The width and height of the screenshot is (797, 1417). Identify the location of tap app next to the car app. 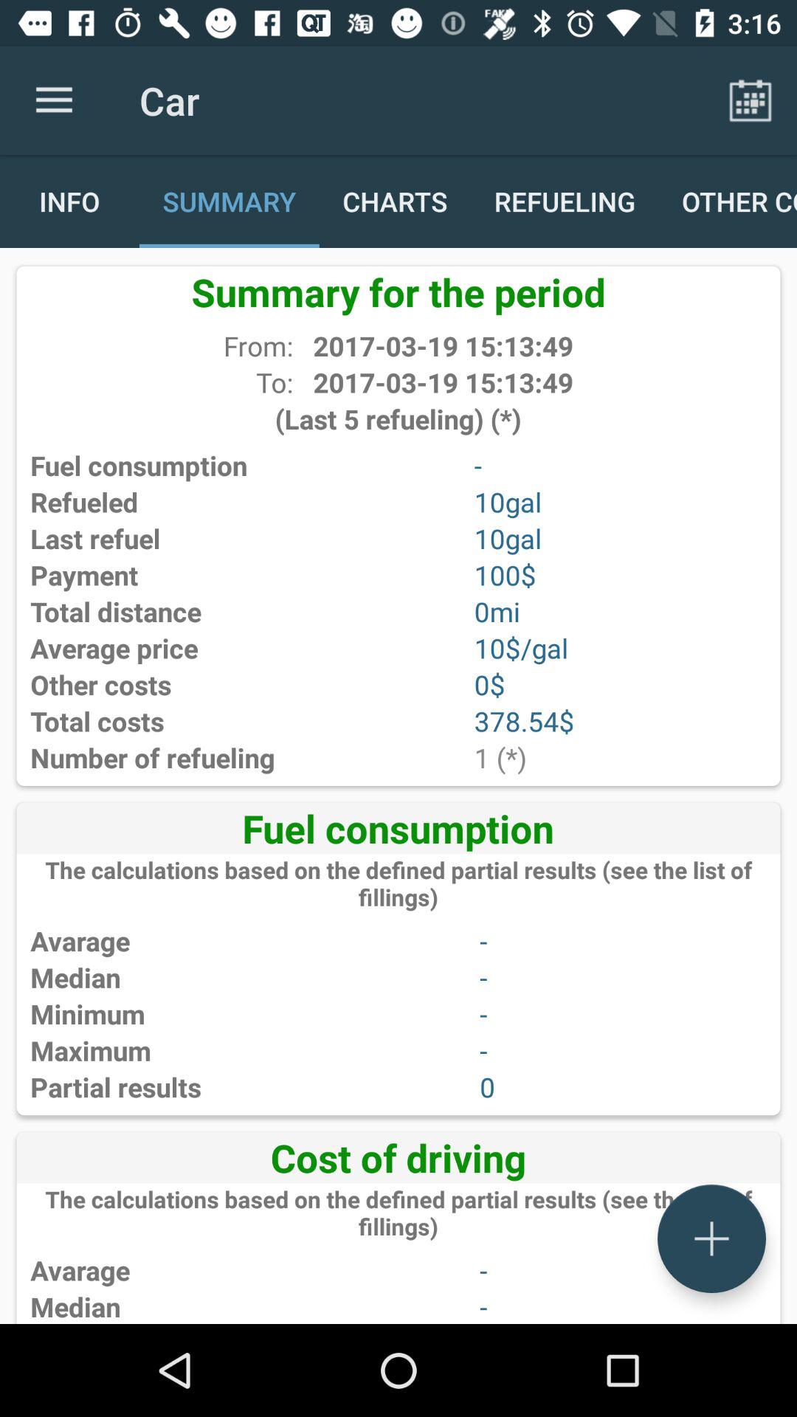
(54, 100).